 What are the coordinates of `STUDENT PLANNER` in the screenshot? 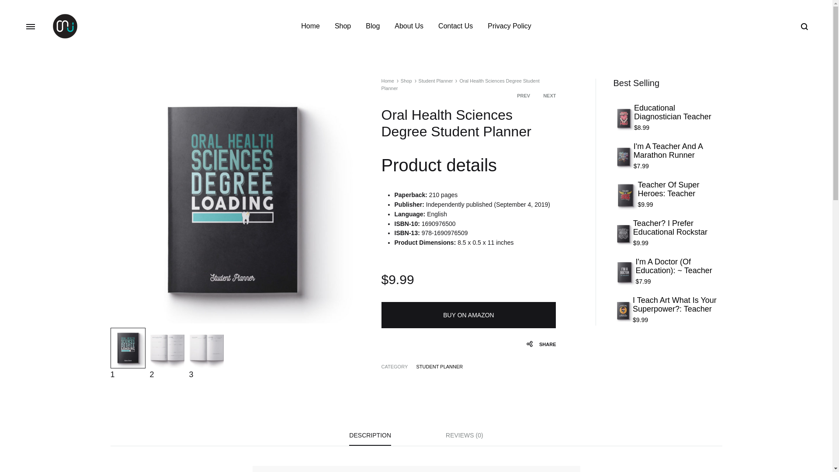 It's located at (440, 366).